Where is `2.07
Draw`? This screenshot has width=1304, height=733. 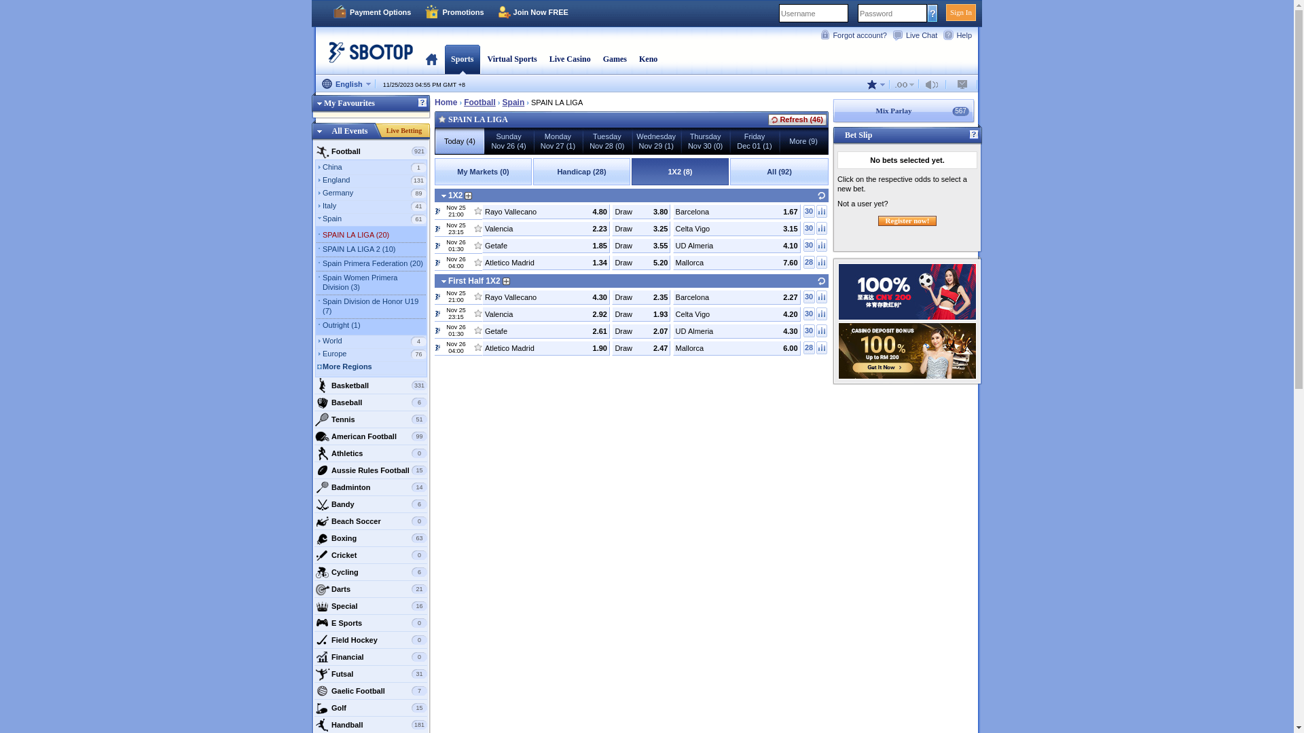
2.07
Draw is located at coordinates (641, 331).